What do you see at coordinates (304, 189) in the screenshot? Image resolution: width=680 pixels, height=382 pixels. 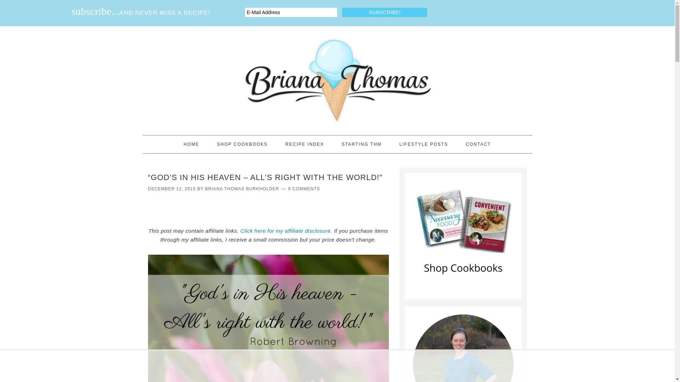 I see `9 COMMENTS` at bounding box center [304, 189].